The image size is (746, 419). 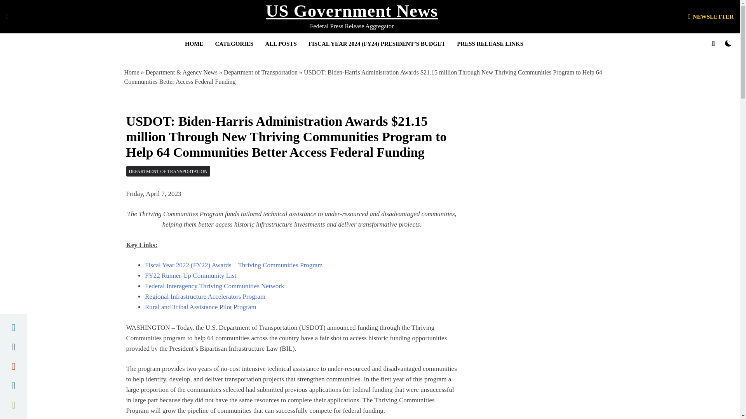 What do you see at coordinates (490, 44) in the screenshot?
I see `PRESS RELEASE LINKS` at bounding box center [490, 44].